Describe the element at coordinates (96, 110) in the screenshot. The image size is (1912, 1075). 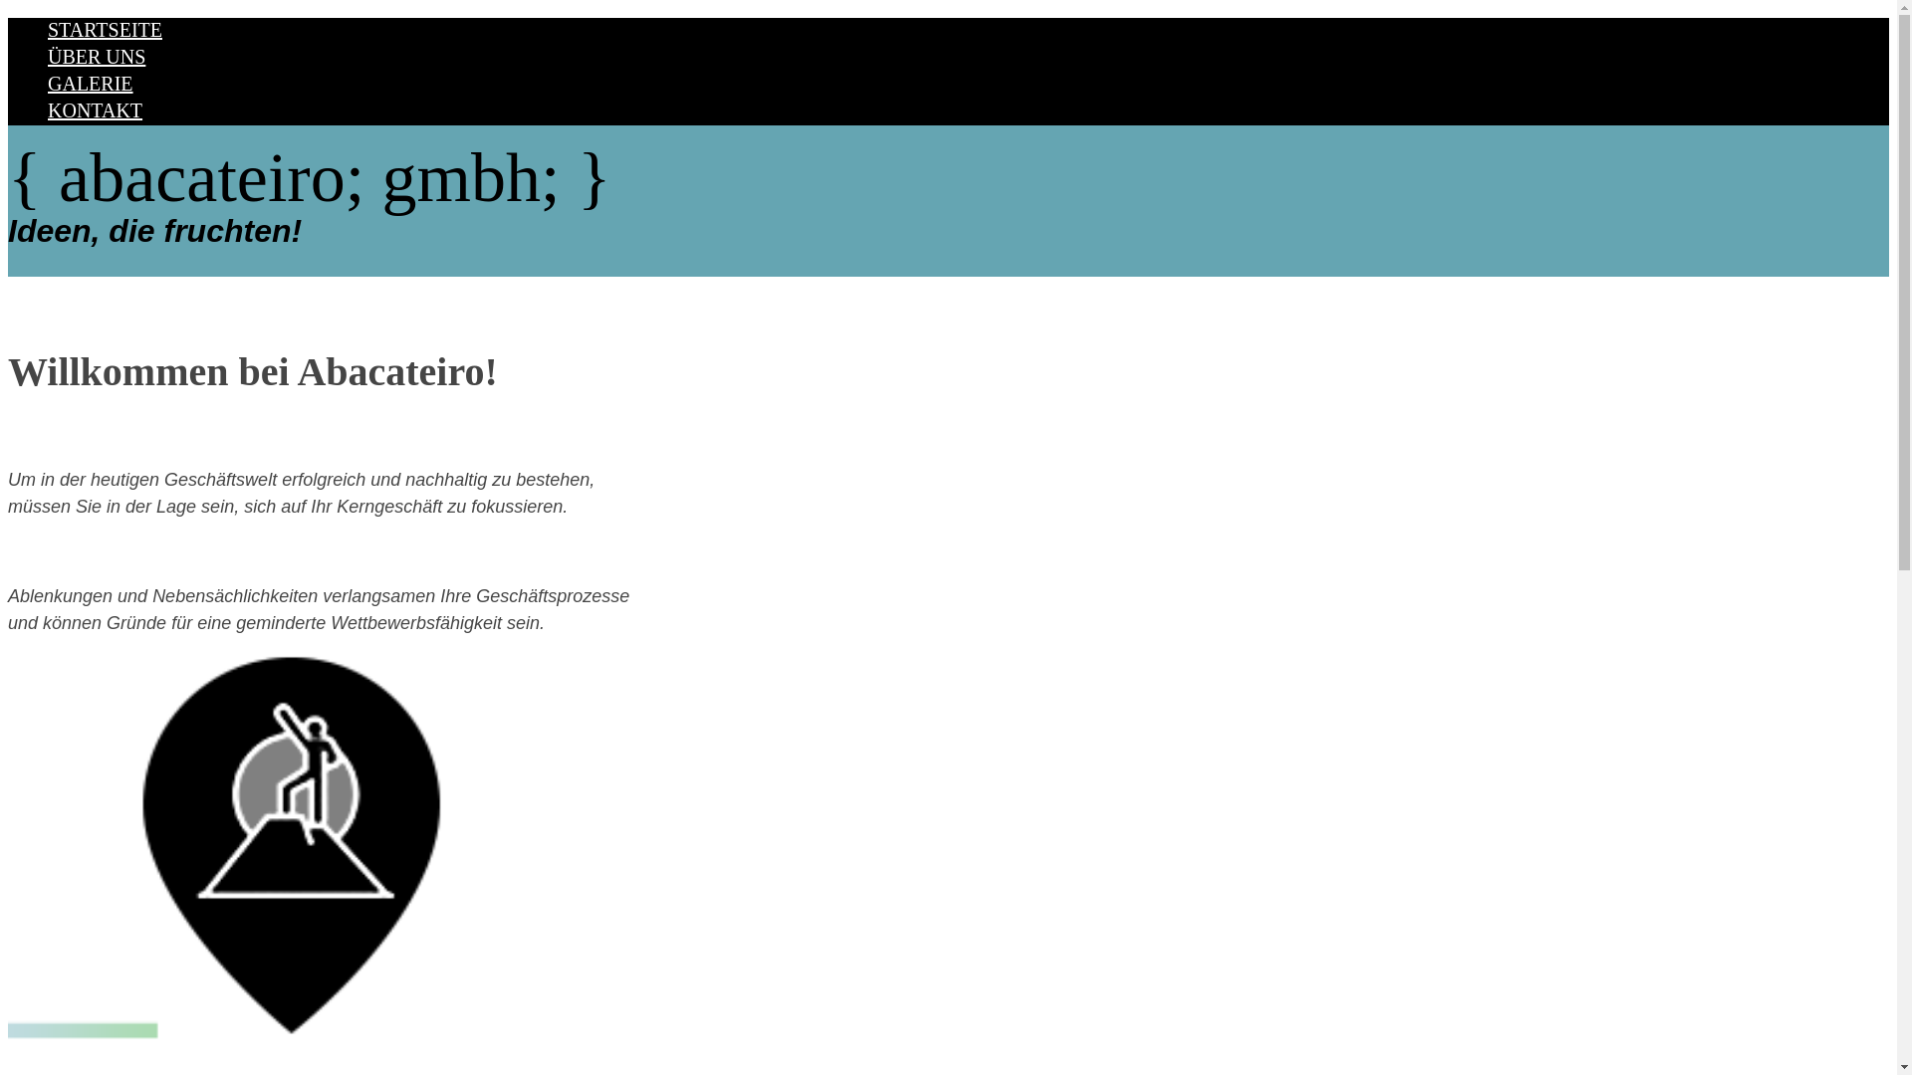
I see `KONTAKT` at that location.